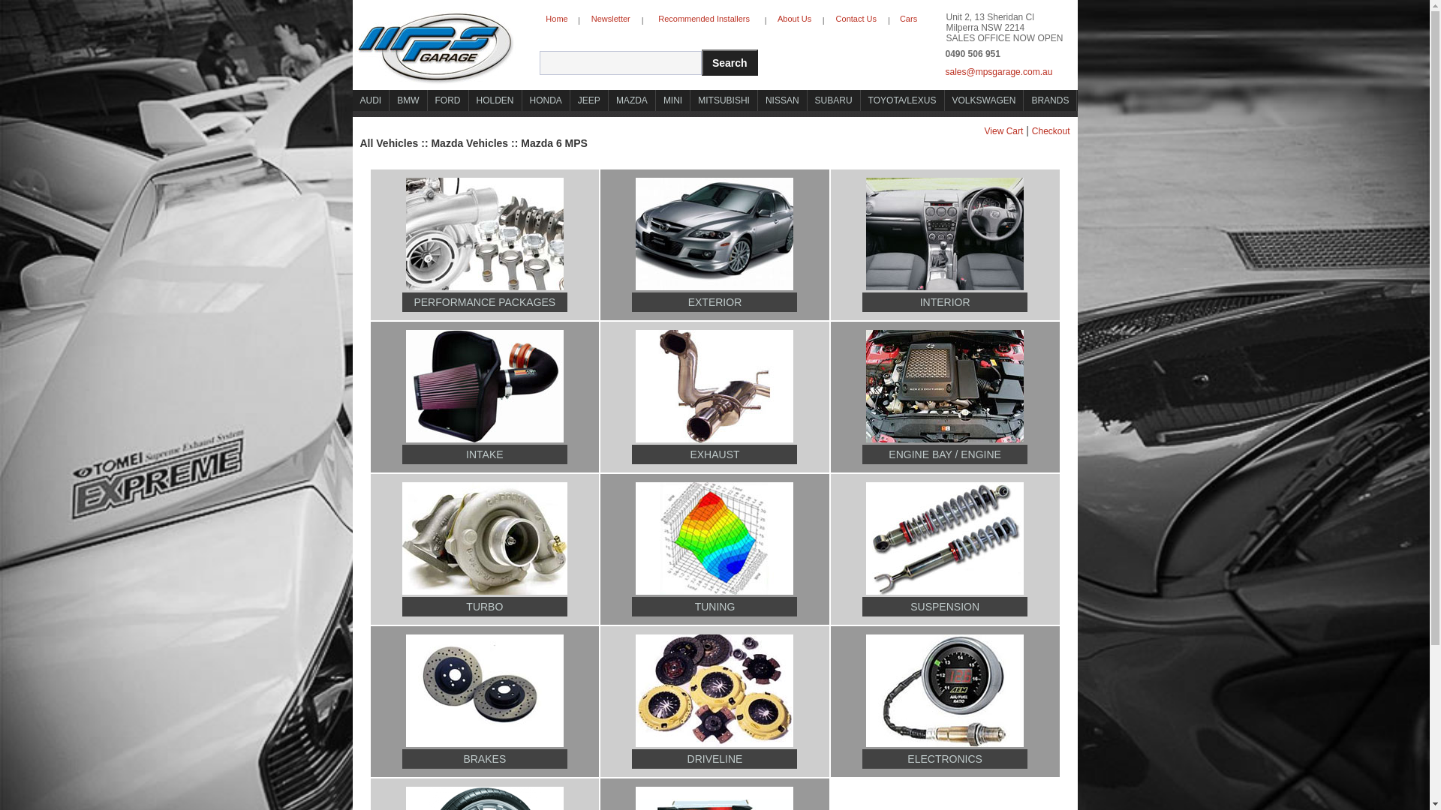 This screenshot has height=810, width=1441. What do you see at coordinates (372, 100) in the screenshot?
I see `AUDI` at bounding box center [372, 100].